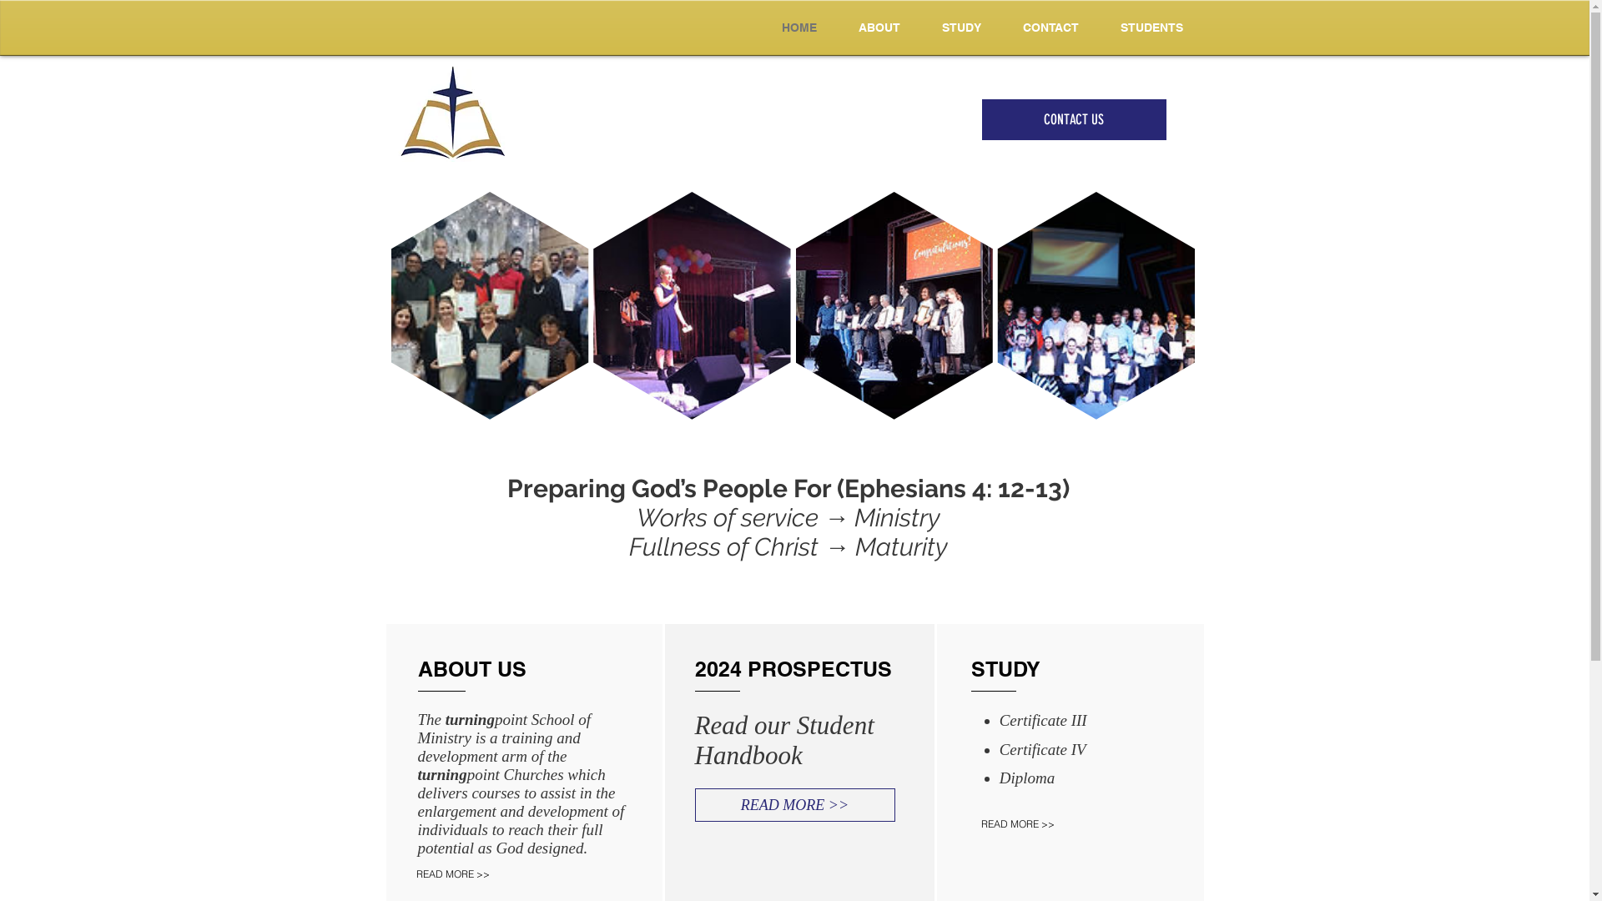 The image size is (1602, 901). Describe the element at coordinates (1050, 28) in the screenshot. I see `CONTACT` at that location.